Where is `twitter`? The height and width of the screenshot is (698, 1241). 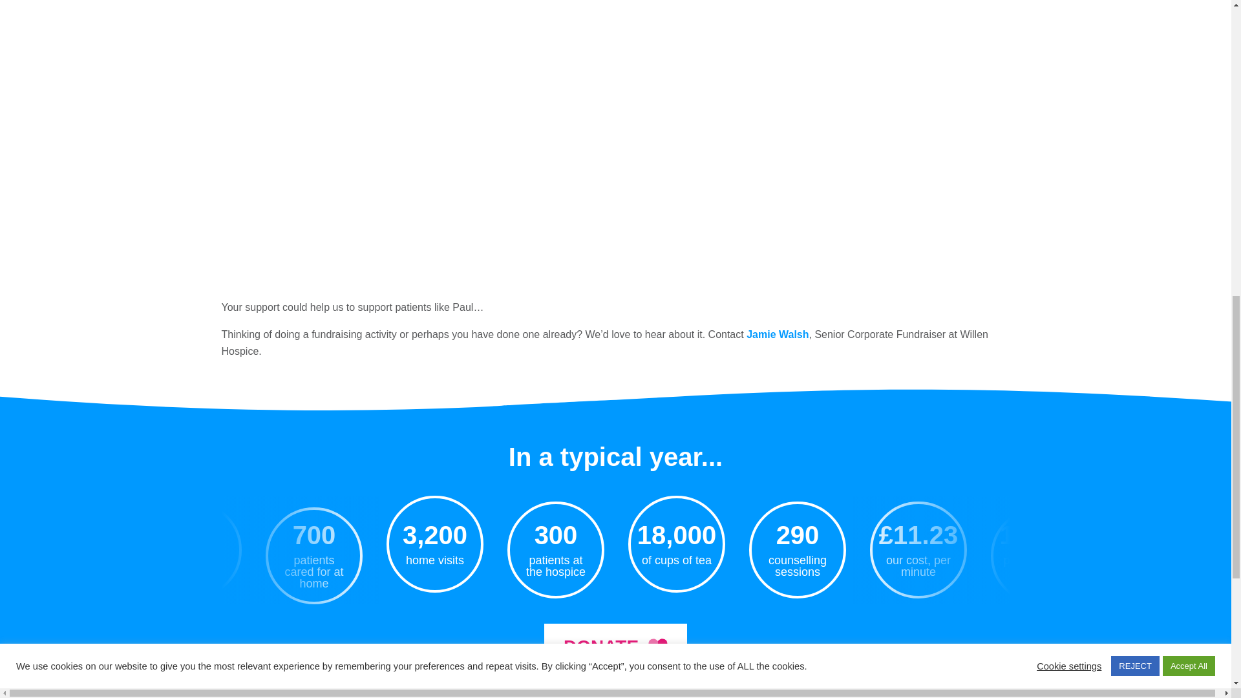 twitter is located at coordinates (599, 694).